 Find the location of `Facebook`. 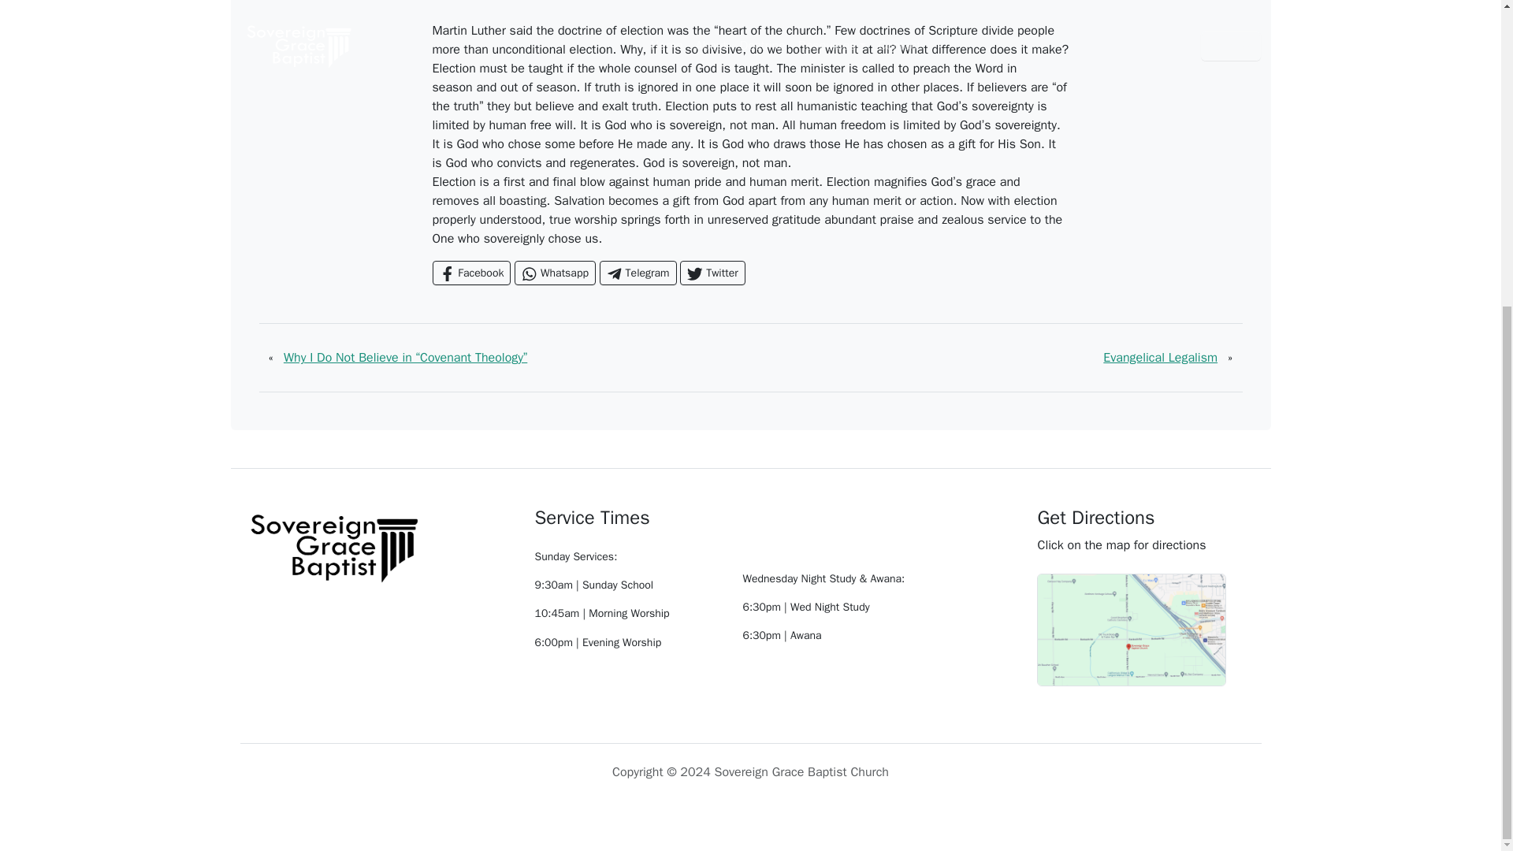

Facebook is located at coordinates (471, 273).